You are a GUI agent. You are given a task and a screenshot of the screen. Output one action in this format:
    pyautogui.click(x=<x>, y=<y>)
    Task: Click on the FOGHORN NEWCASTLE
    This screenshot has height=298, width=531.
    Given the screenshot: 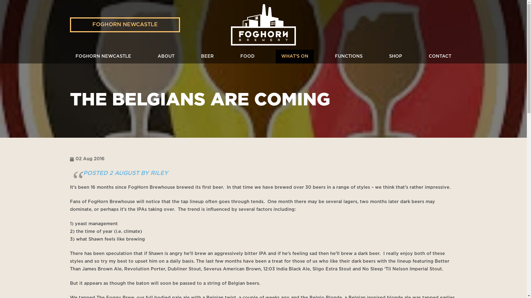 What is the action you would take?
    pyautogui.click(x=103, y=57)
    